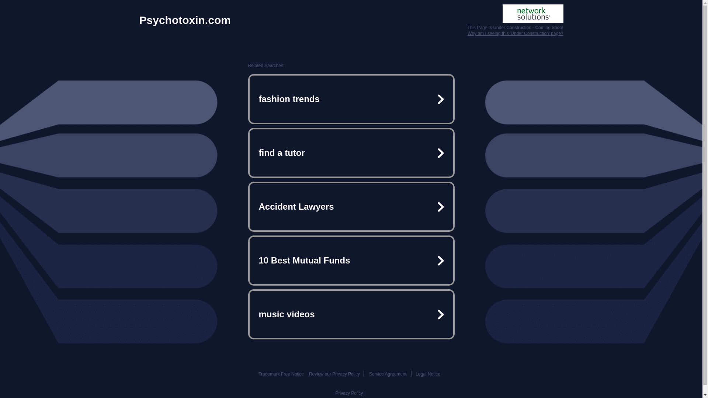 The height and width of the screenshot is (398, 708). I want to click on fashion trends, so click(351, 99).